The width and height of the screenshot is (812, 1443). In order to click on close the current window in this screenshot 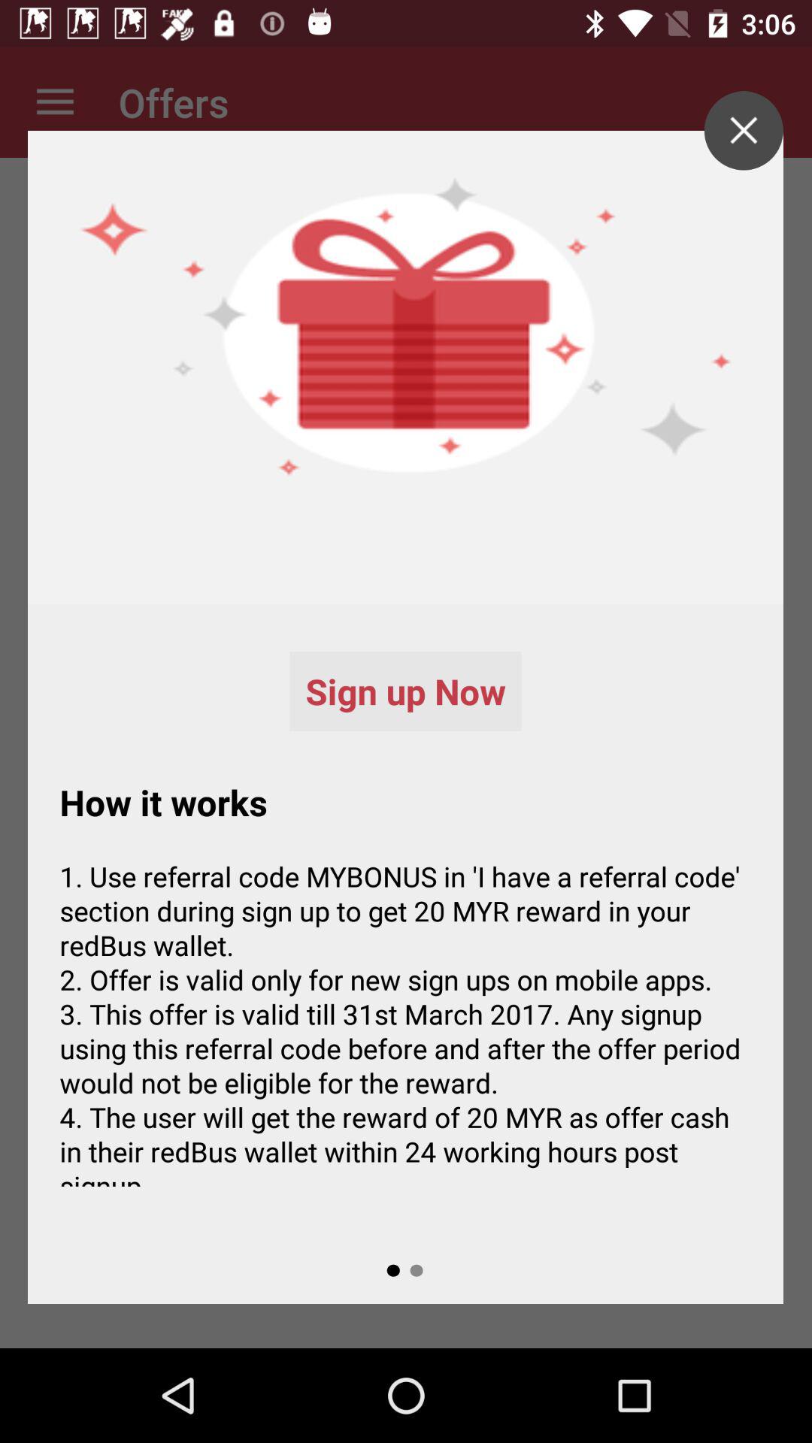, I will do `click(743, 131)`.